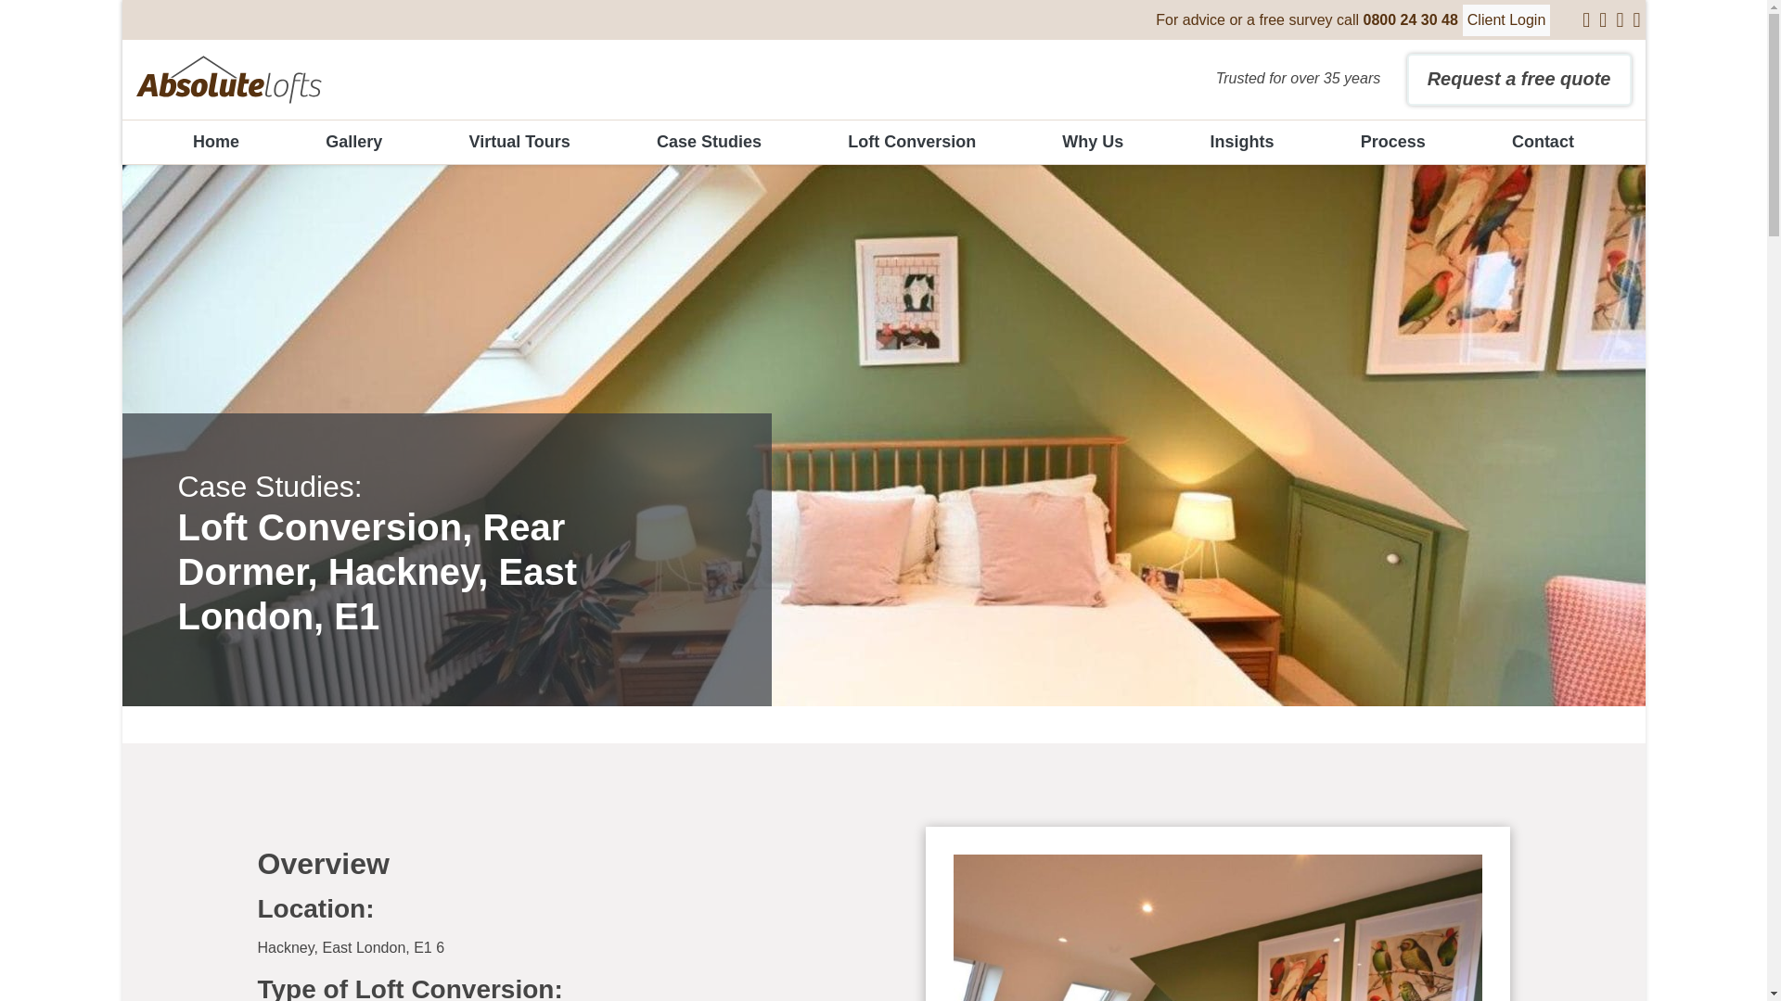 The height and width of the screenshot is (1001, 1781). What do you see at coordinates (1393, 142) in the screenshot?
I see `Process` at bounding box center [1393, 142].